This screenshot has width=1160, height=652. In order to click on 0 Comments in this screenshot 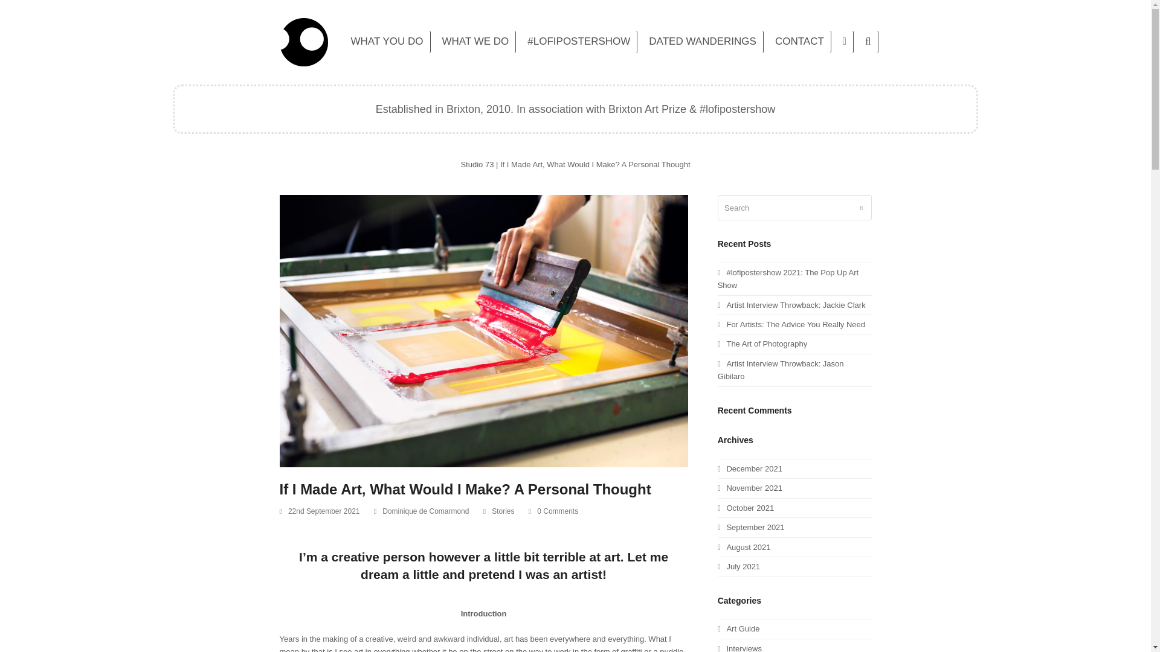, I will do `click(557, 511)`.